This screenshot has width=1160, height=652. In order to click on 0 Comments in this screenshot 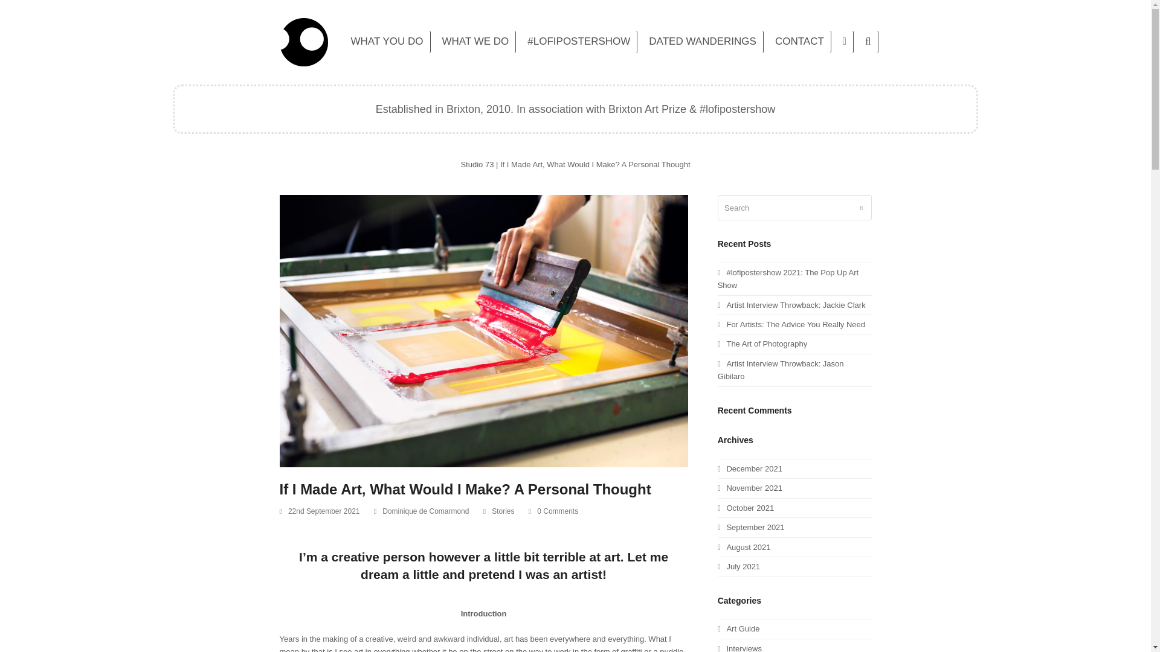, I will do `click(557, 511)`.